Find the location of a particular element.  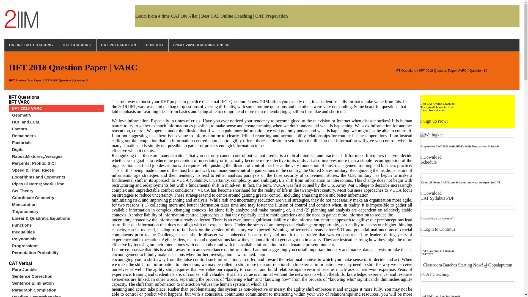

Logarithms and Exponents is located at coordinates (58, 177).